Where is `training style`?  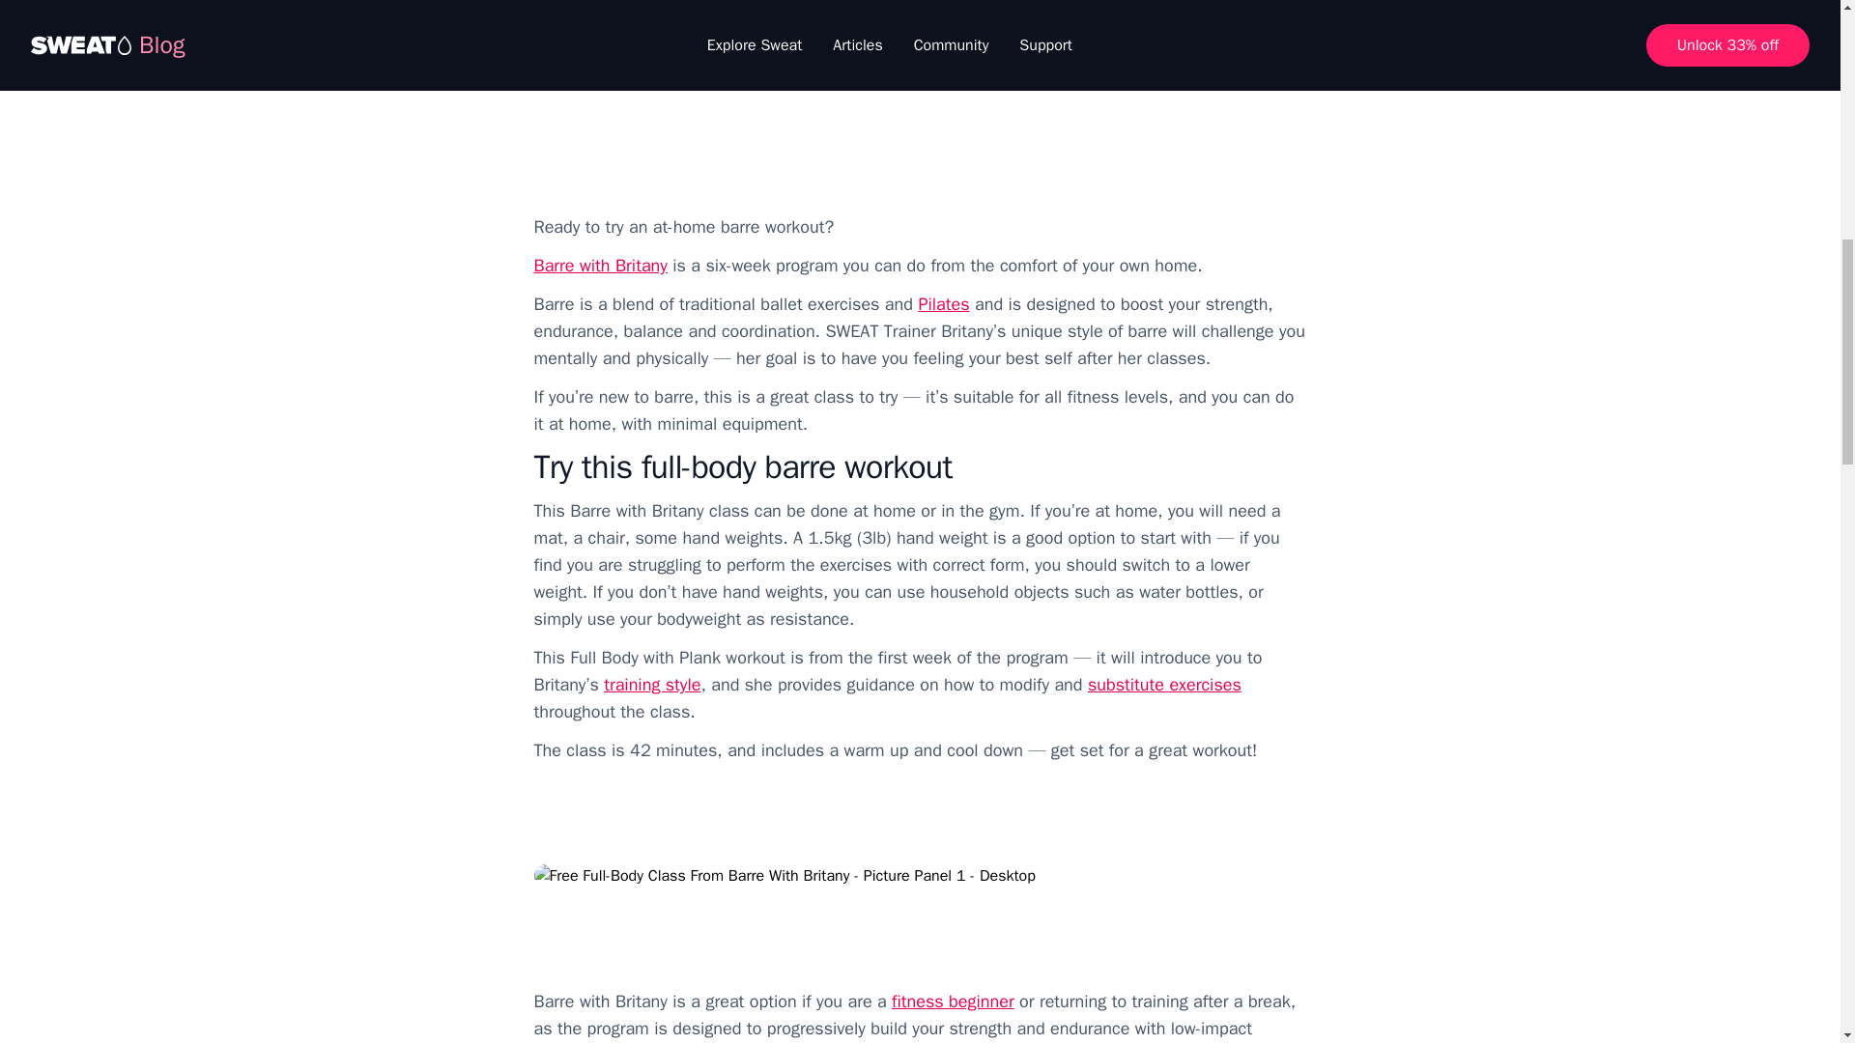 training style is located at coordinates (652, 684).